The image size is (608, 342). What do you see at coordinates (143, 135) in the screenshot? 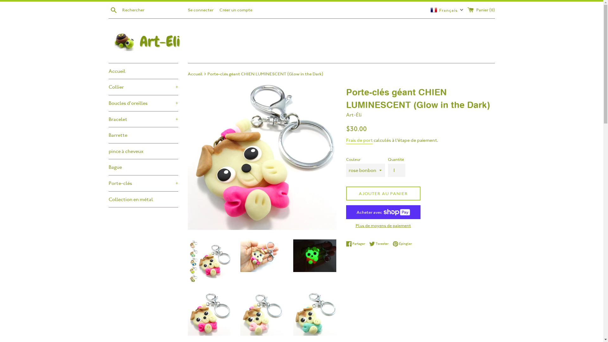
I see `Barrette` at bounding box center [143, 135].